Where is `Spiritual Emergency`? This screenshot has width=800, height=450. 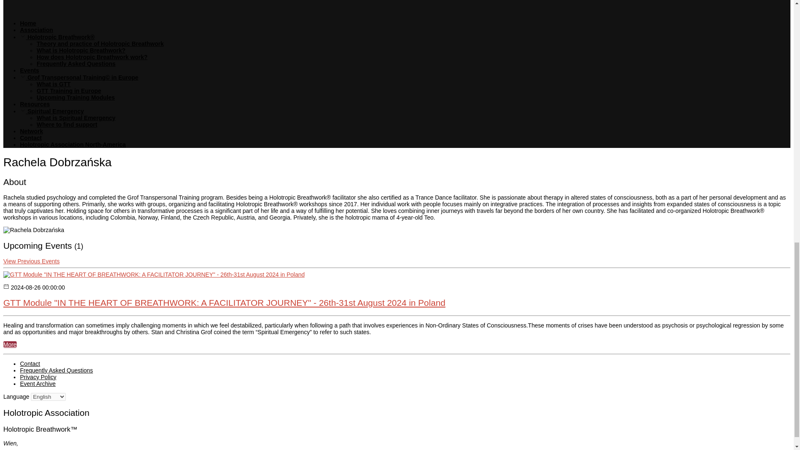 Spiritual Emergency is located at coordinates (52, 111).